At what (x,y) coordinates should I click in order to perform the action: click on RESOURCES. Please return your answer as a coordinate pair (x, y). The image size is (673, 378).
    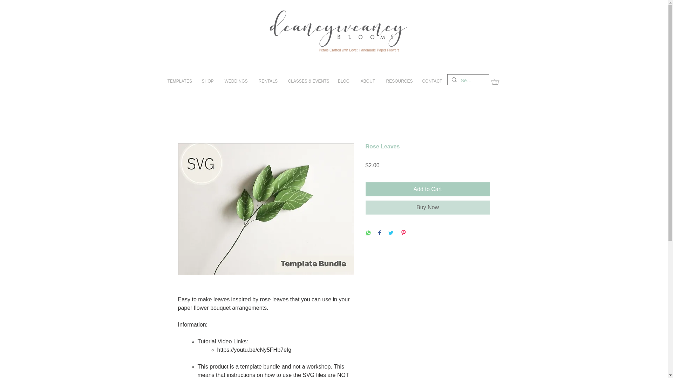
    Looking at the image, I should click on (399, 81).